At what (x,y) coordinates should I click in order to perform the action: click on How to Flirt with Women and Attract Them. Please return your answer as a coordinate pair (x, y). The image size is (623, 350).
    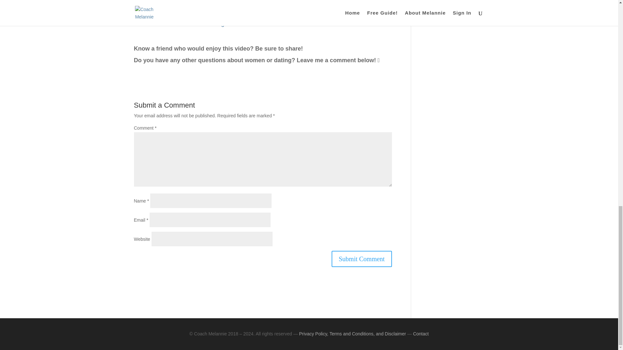
    Looking at the image, I should click on (263, 10).